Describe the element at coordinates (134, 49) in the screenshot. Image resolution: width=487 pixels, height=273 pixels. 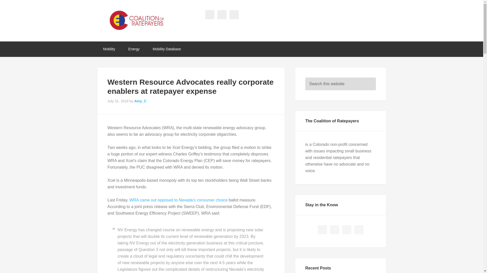
I see `Energy` at that location.